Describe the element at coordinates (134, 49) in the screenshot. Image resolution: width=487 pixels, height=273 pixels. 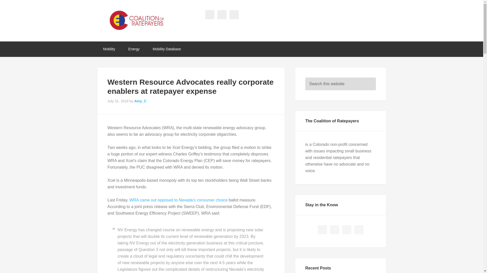
I see `Energy` at that location.